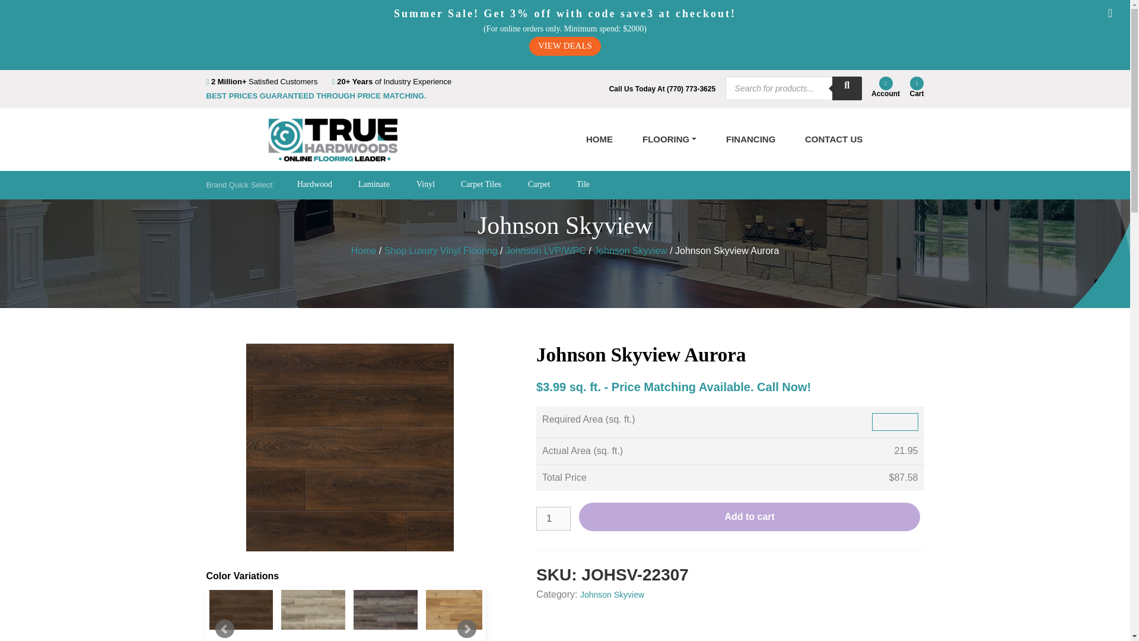 This screenshot has width=1139, height=641. I want to click on FINANCING, so click(751, 139).